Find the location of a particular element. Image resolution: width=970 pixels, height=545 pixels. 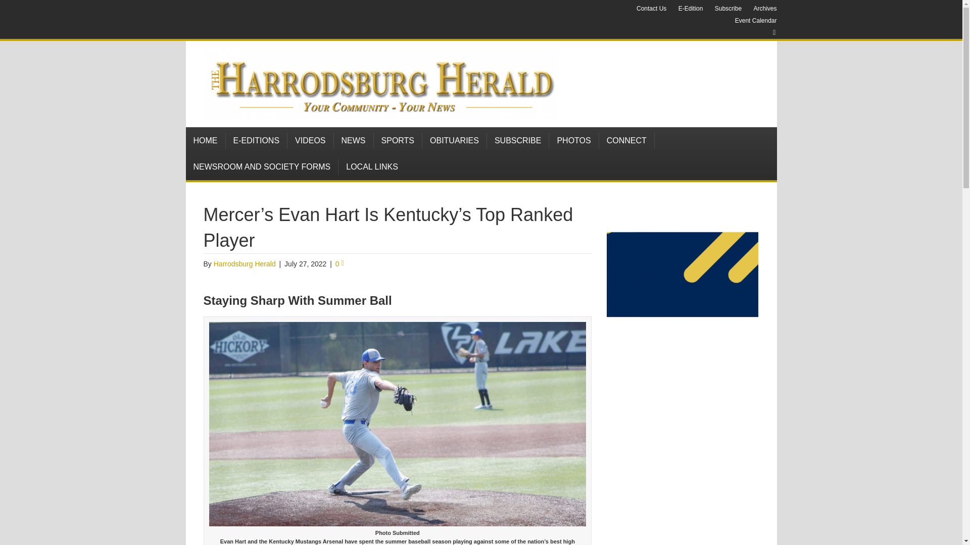

E-Edition is located at coordinates (690, 9).